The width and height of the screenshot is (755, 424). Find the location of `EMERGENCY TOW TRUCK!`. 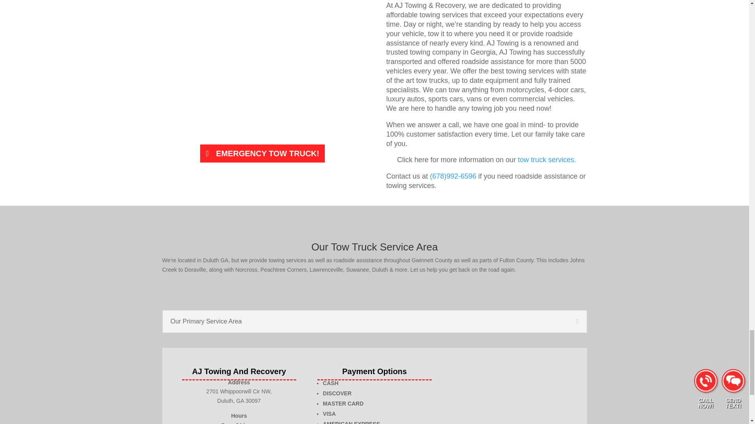

EMERGENCY TOW TRUCK! is located at coordinates (262, 153).